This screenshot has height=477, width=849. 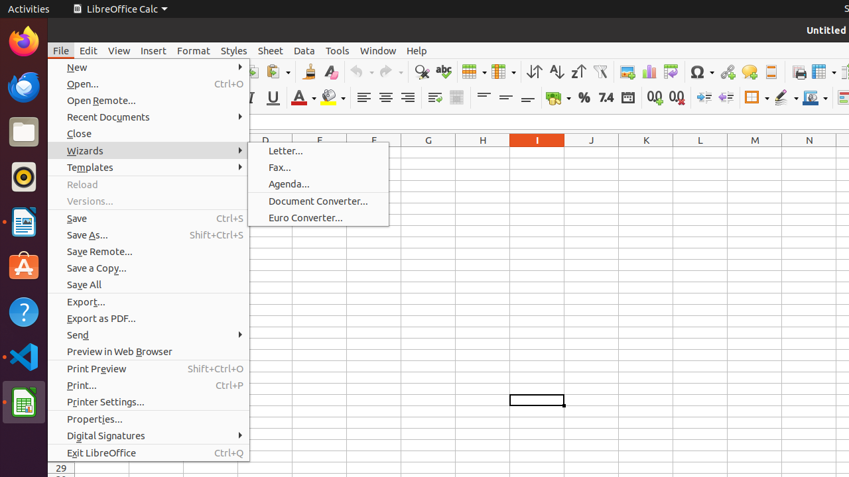 I want to click on New, so click(x=149, y=68).